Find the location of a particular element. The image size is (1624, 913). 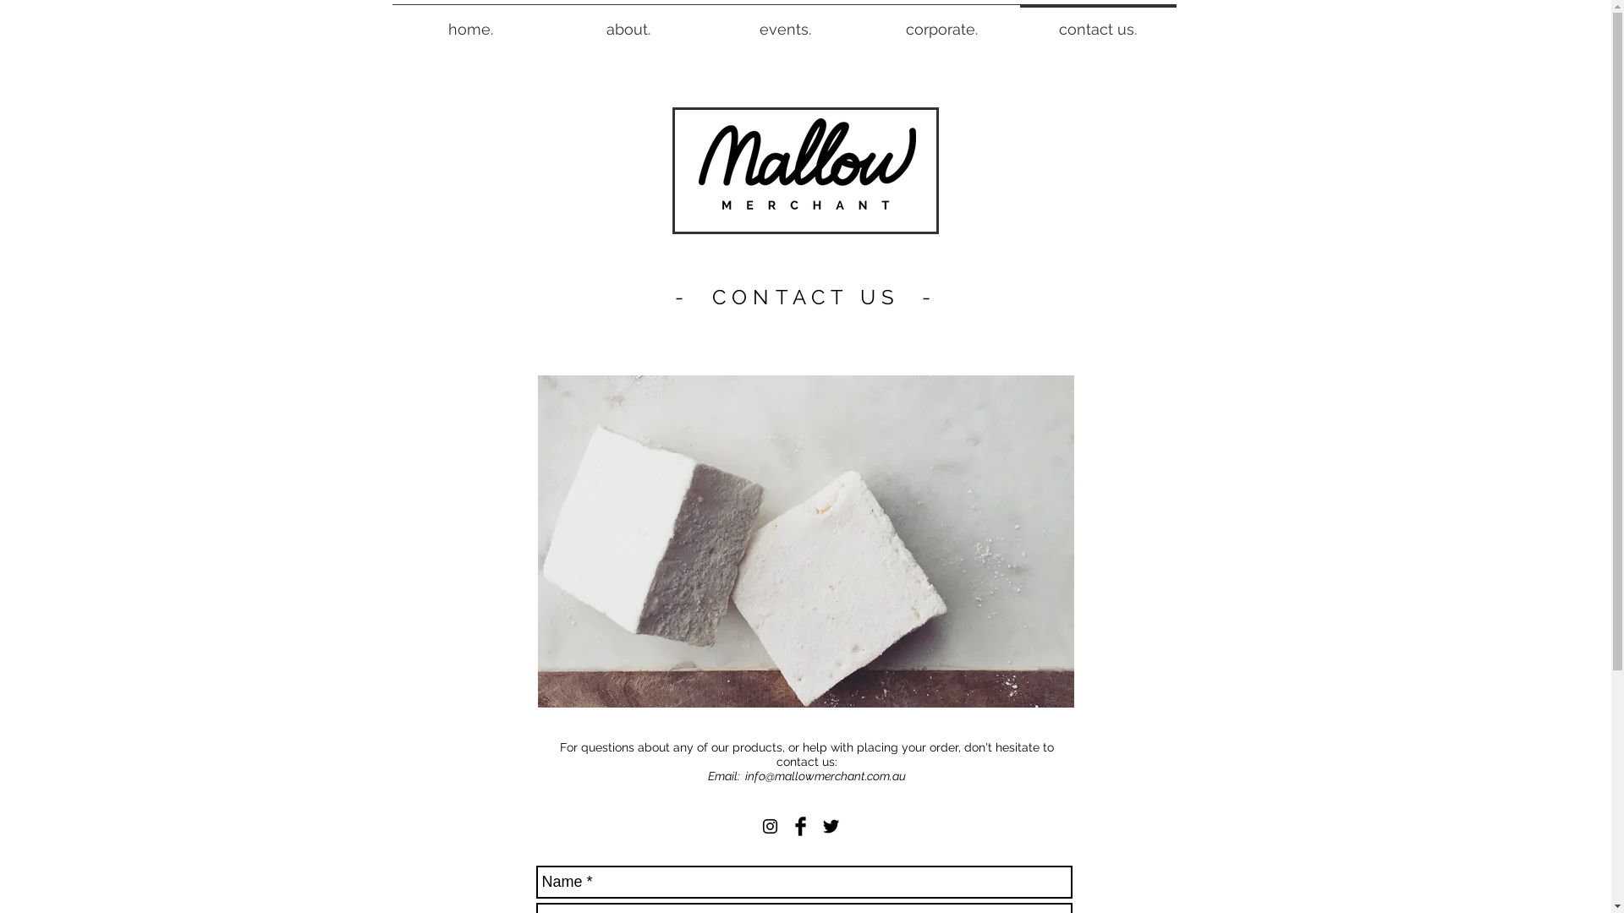

events. is located at coordinates (785, 22).